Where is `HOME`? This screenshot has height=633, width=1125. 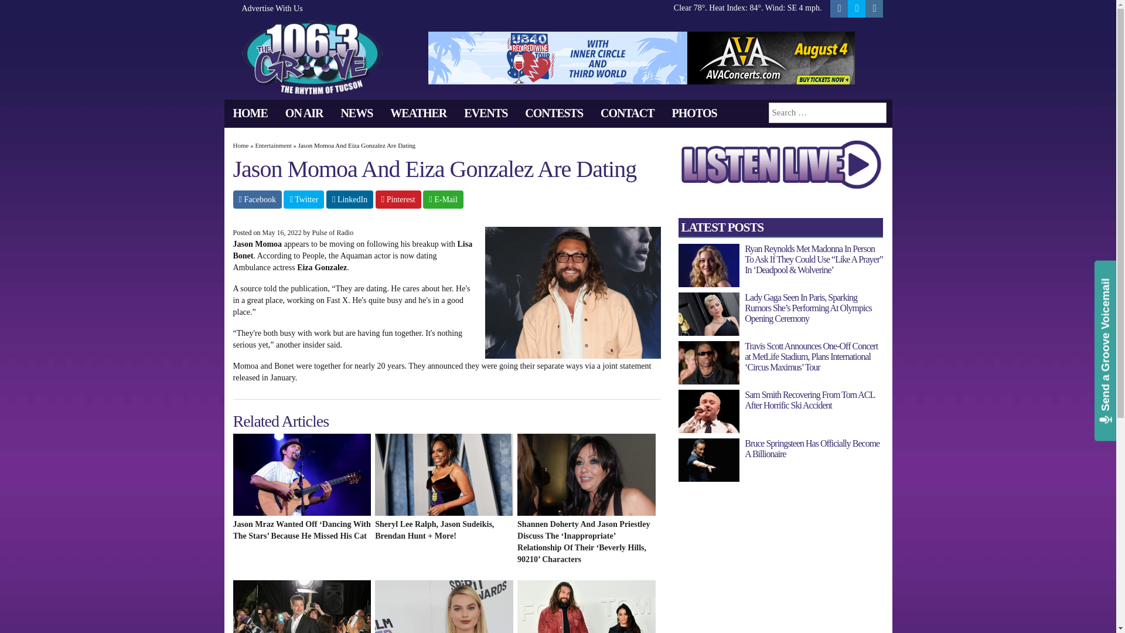 HOME is located at coordinates (250, 113).